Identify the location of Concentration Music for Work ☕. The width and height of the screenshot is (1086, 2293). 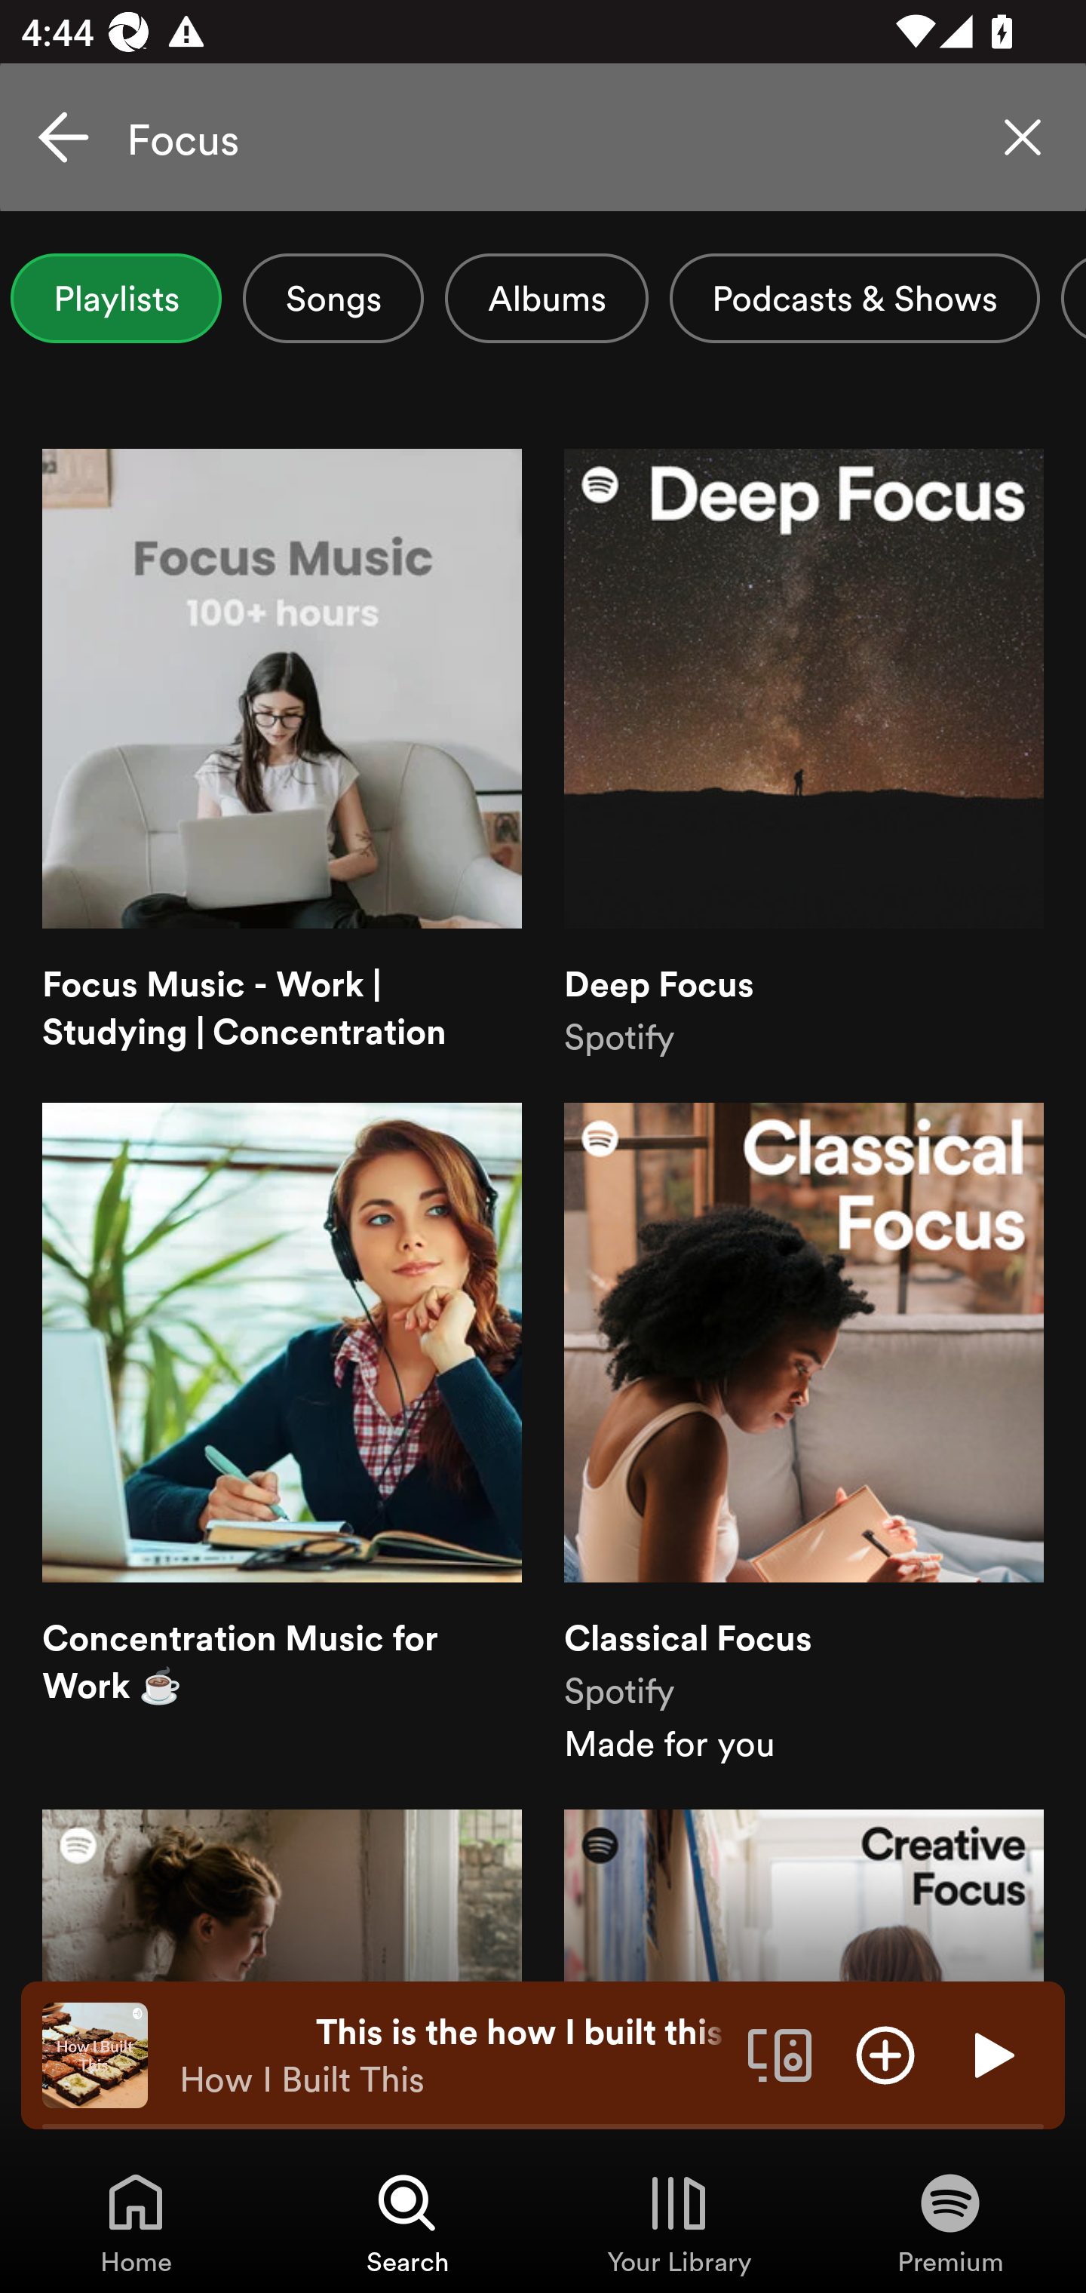
(282, 1435).